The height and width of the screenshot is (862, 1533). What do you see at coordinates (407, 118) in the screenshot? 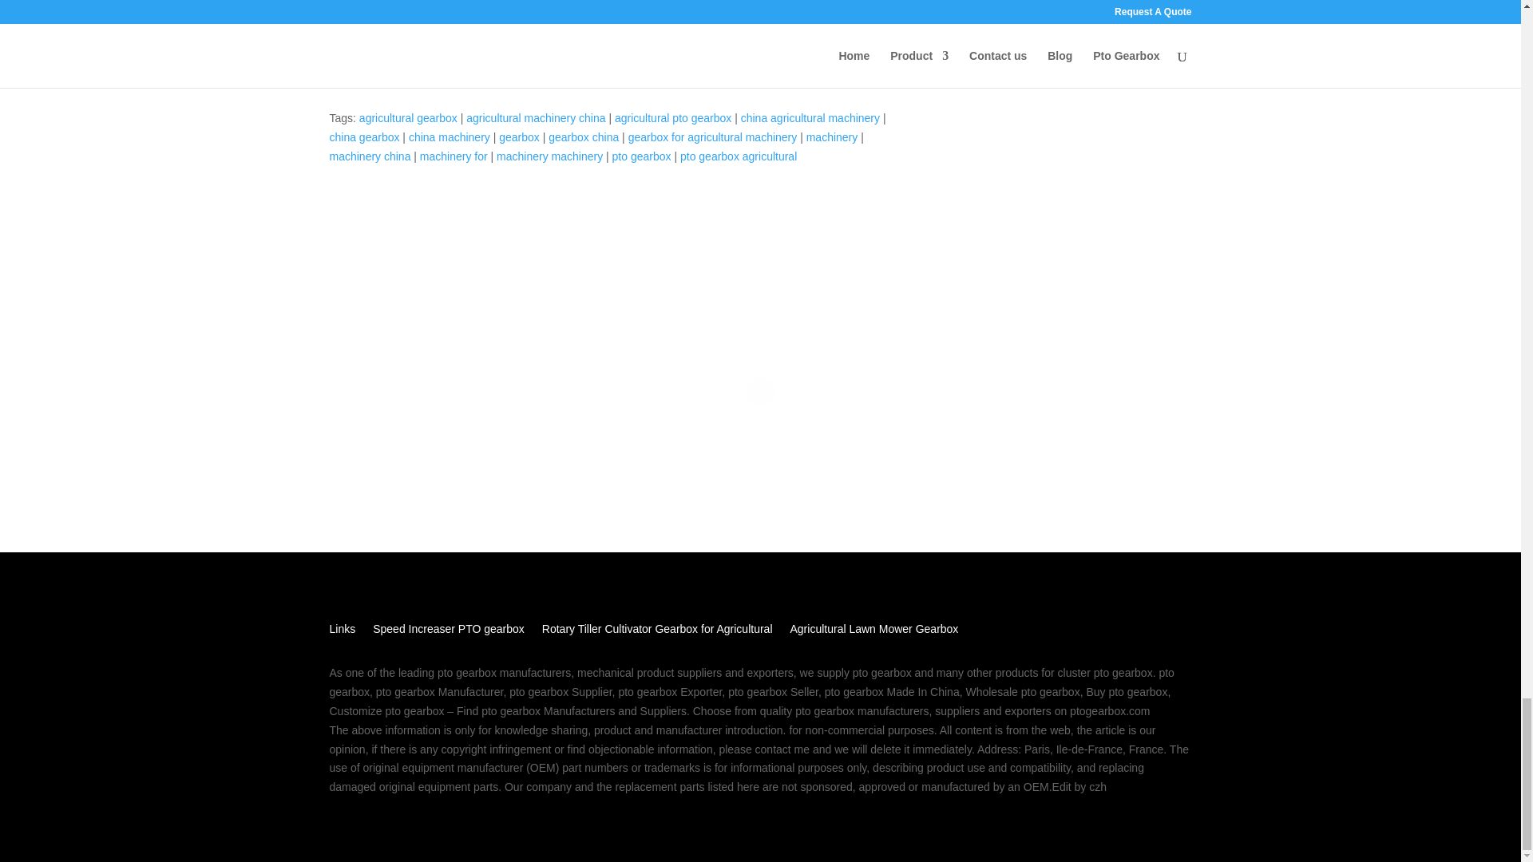
I see `agricultural gearbox` at bounding box center [407, 118].